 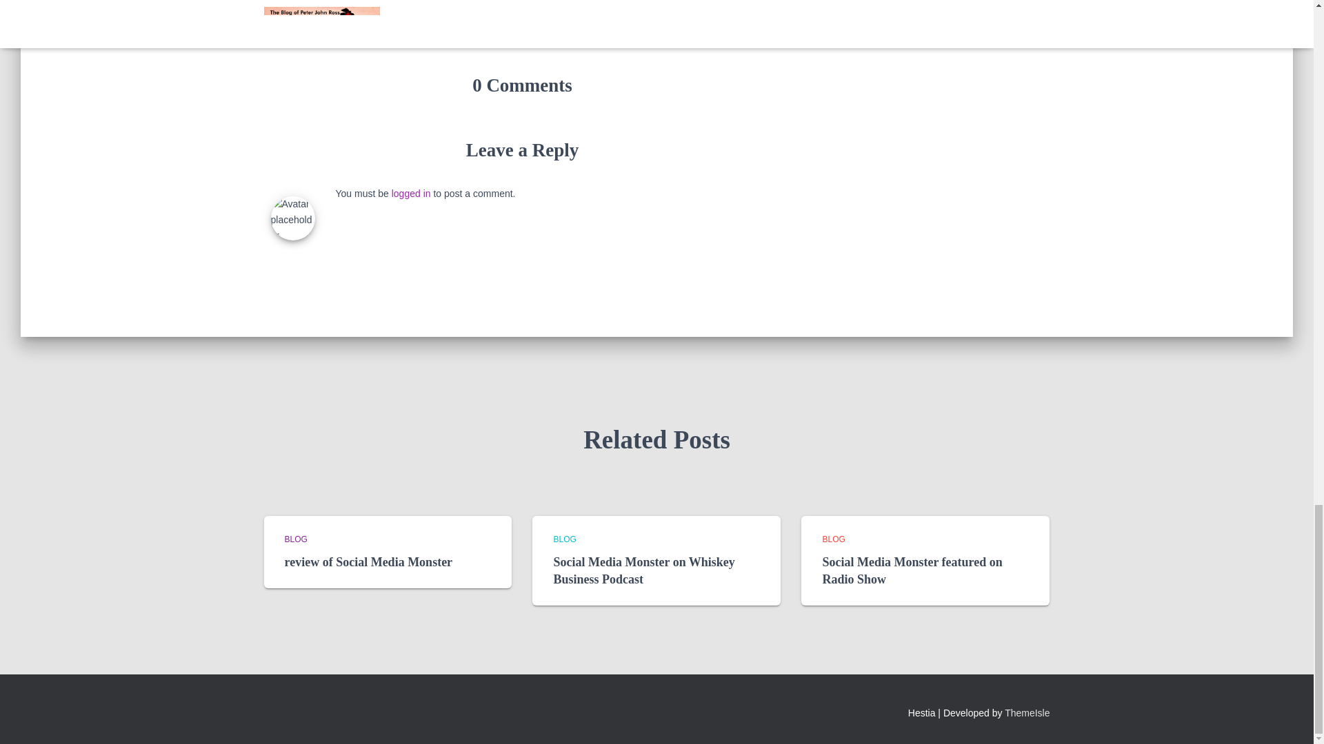 What do you see at coordinates (564, 539) in the screenshot?
I see `View all posts in blog` at bounding box center [564, 539].